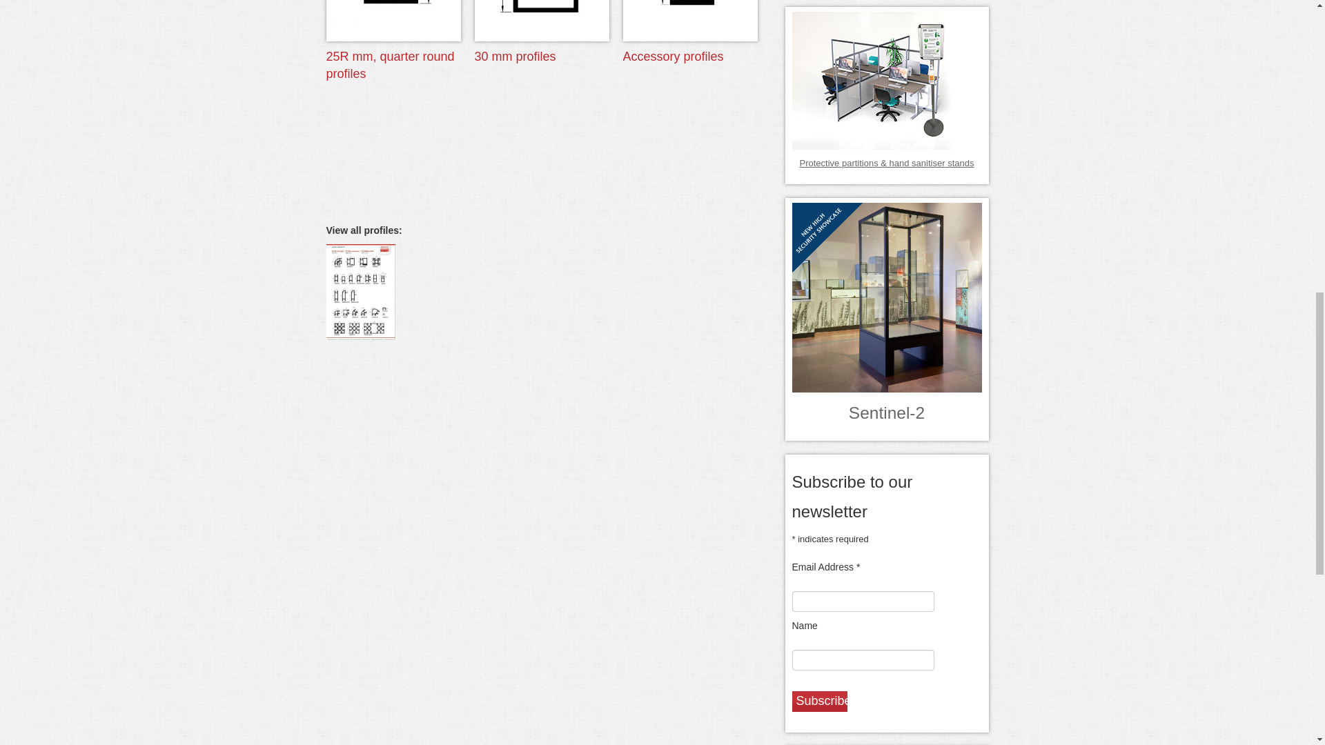 The height and width of the screenshot is (745, 1325). Describe the element at coordinates (541, 19) in the screenshot. I see `30 mm profiles` at that location.